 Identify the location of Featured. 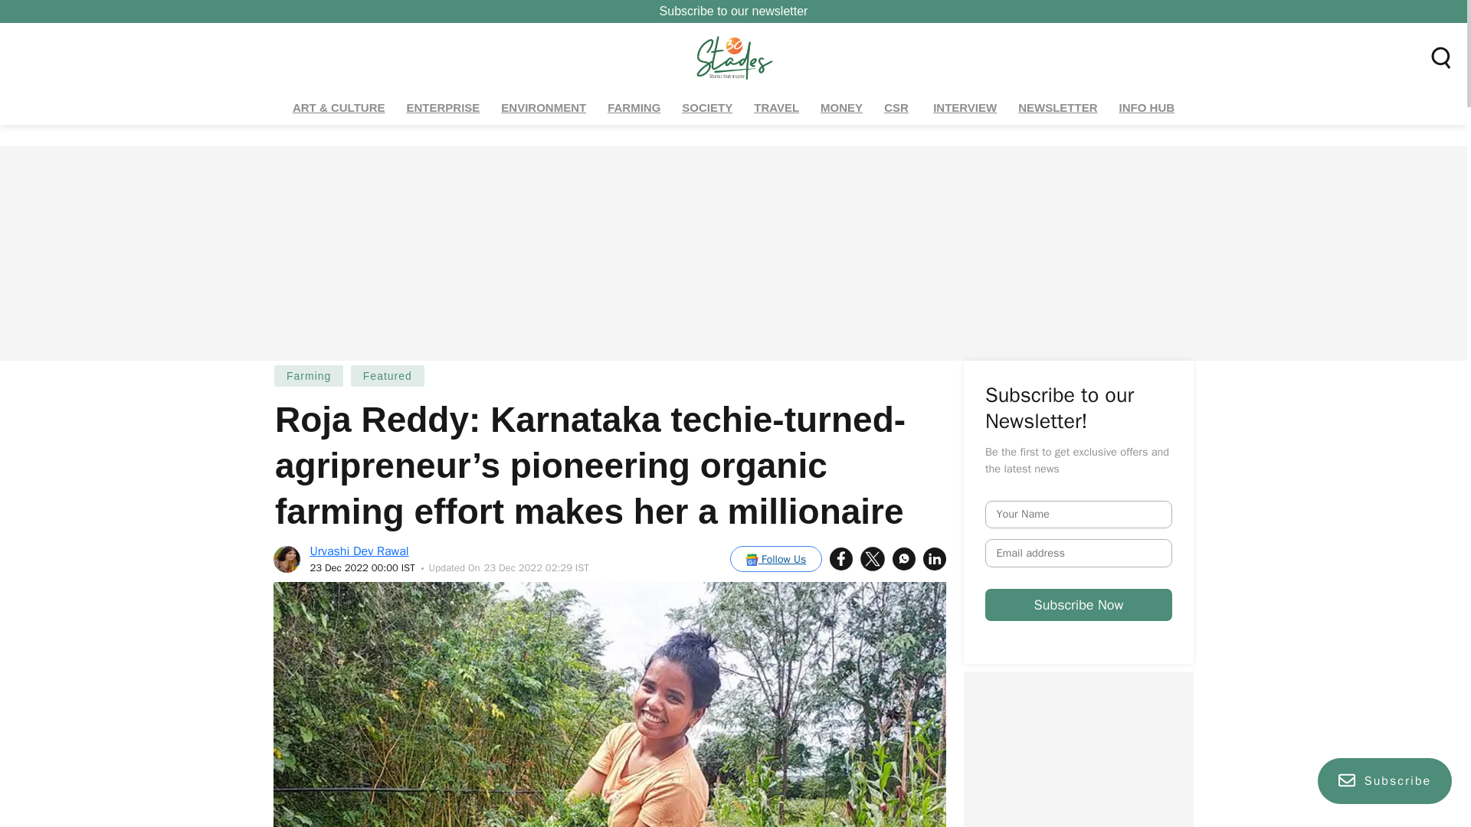
(387, 376).